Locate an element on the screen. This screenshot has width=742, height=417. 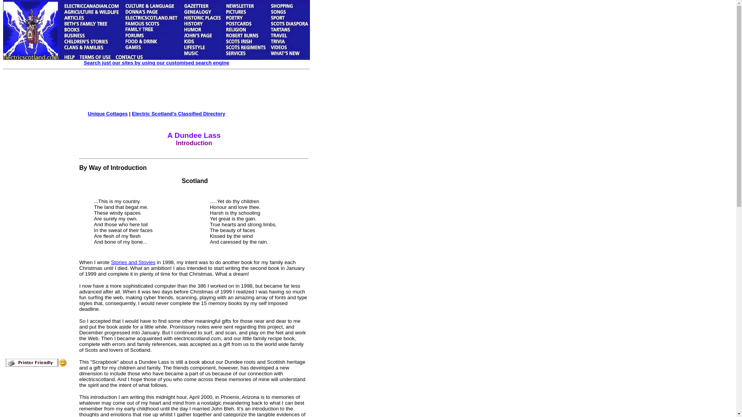
advertisement is located at coordinates (170, 91).